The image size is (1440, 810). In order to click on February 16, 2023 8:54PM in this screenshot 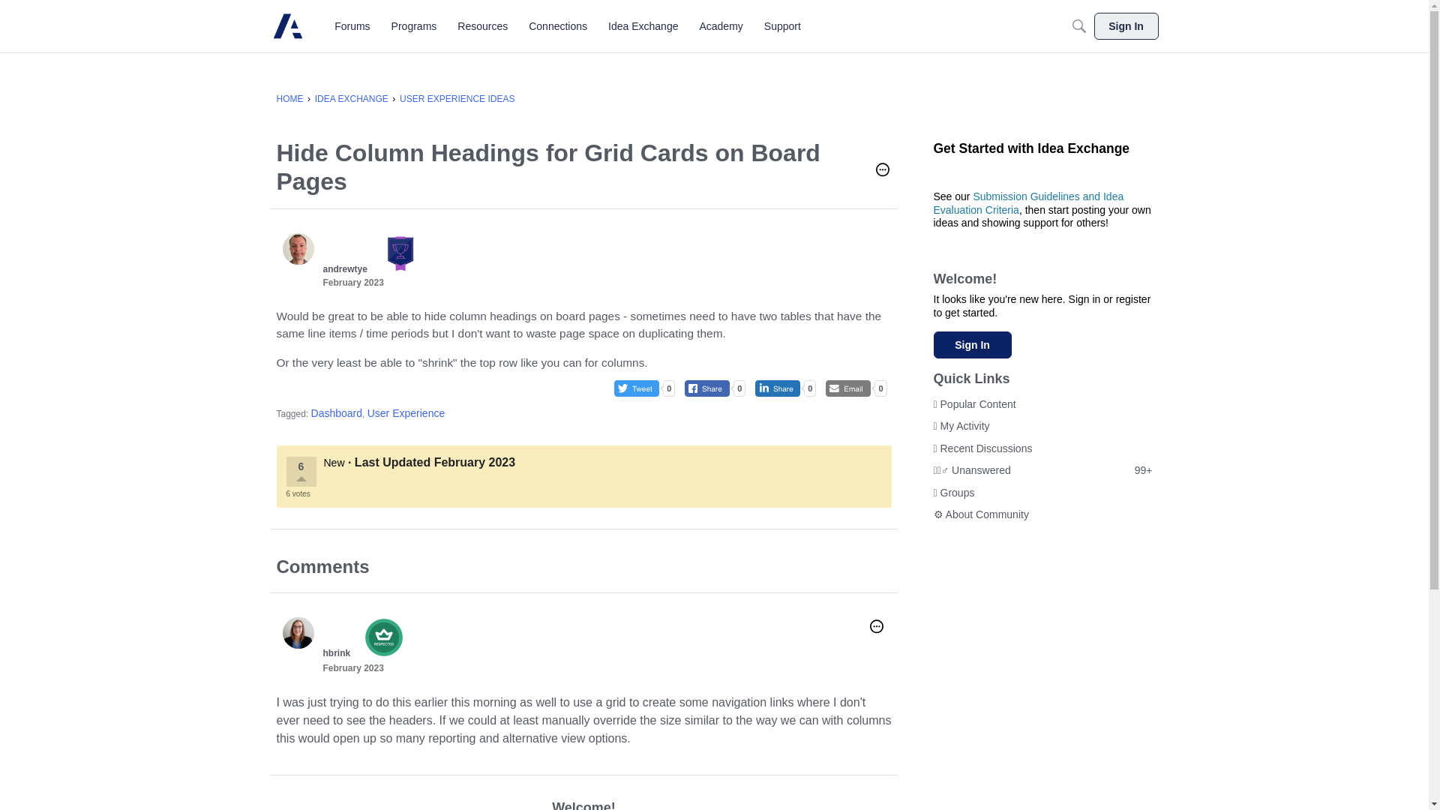, I will do `click(352, 667)`.